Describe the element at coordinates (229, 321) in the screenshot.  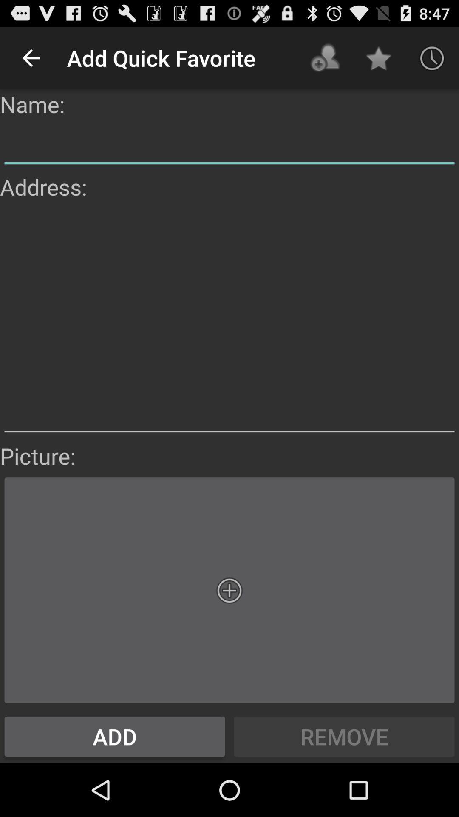
I see `enter address` at that location.